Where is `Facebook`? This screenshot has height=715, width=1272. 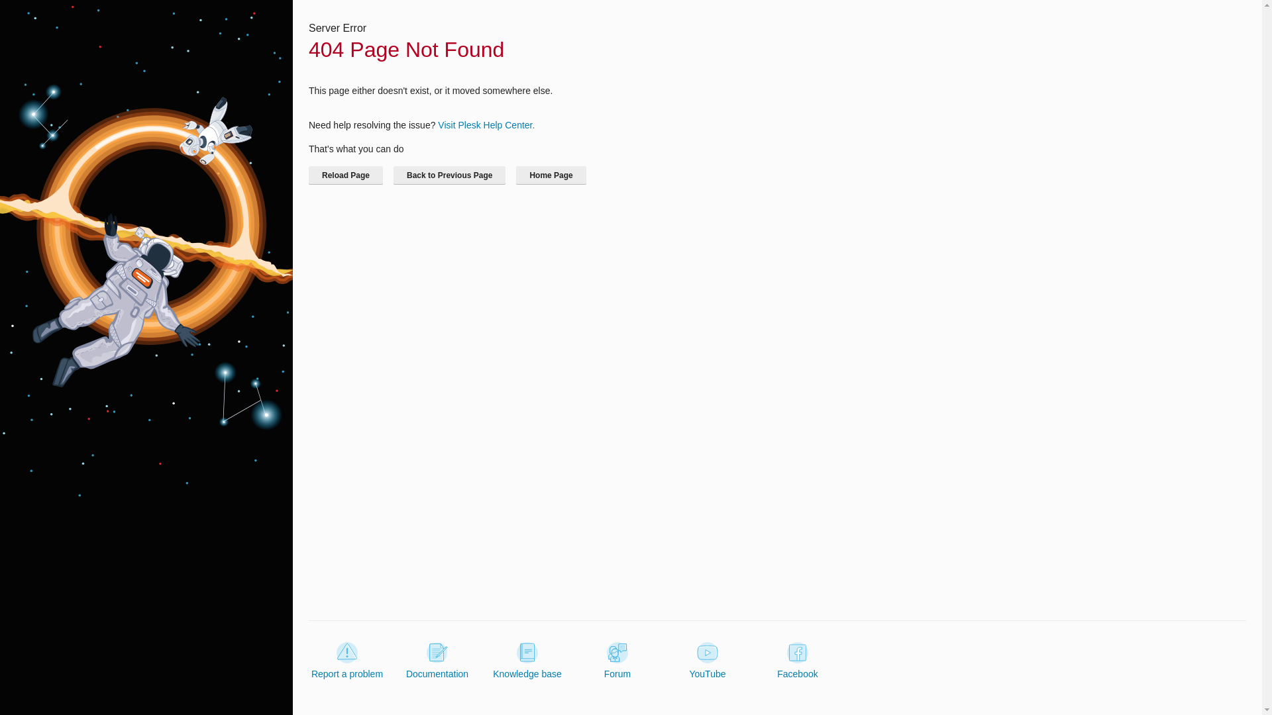
Facebook is located at coordinates (798, 661).